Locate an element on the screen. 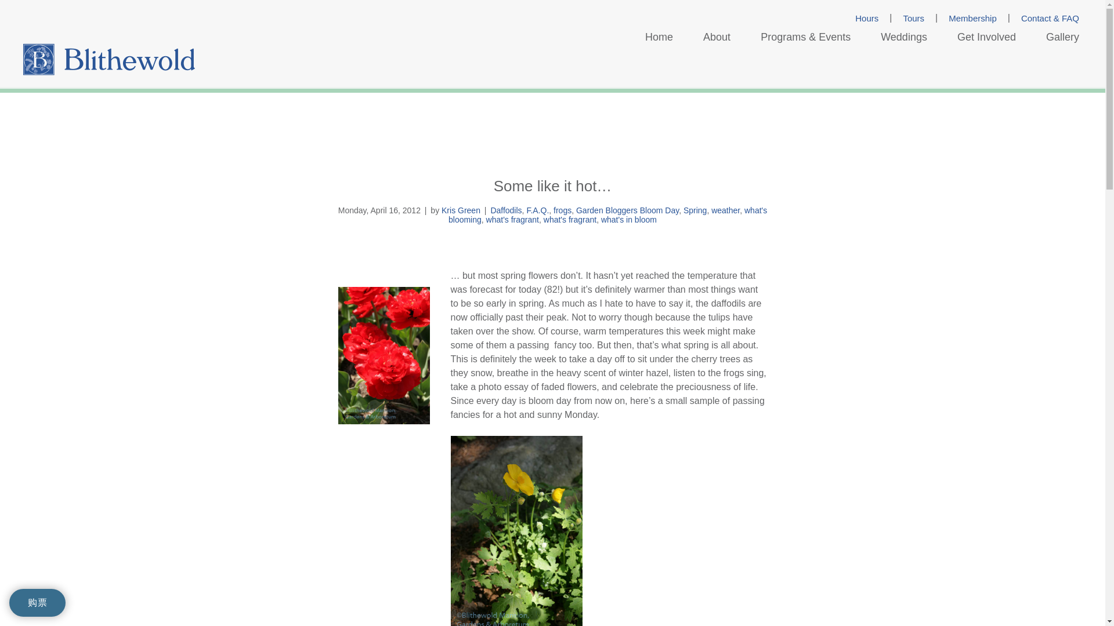 This screenshot has height=626, width=1114. Gallery is located at coordinates (1062, 37).